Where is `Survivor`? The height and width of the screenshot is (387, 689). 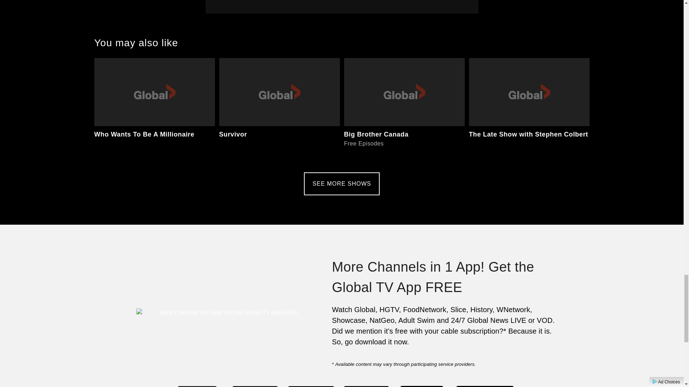 Survivor is located at coordinates (404, 109).